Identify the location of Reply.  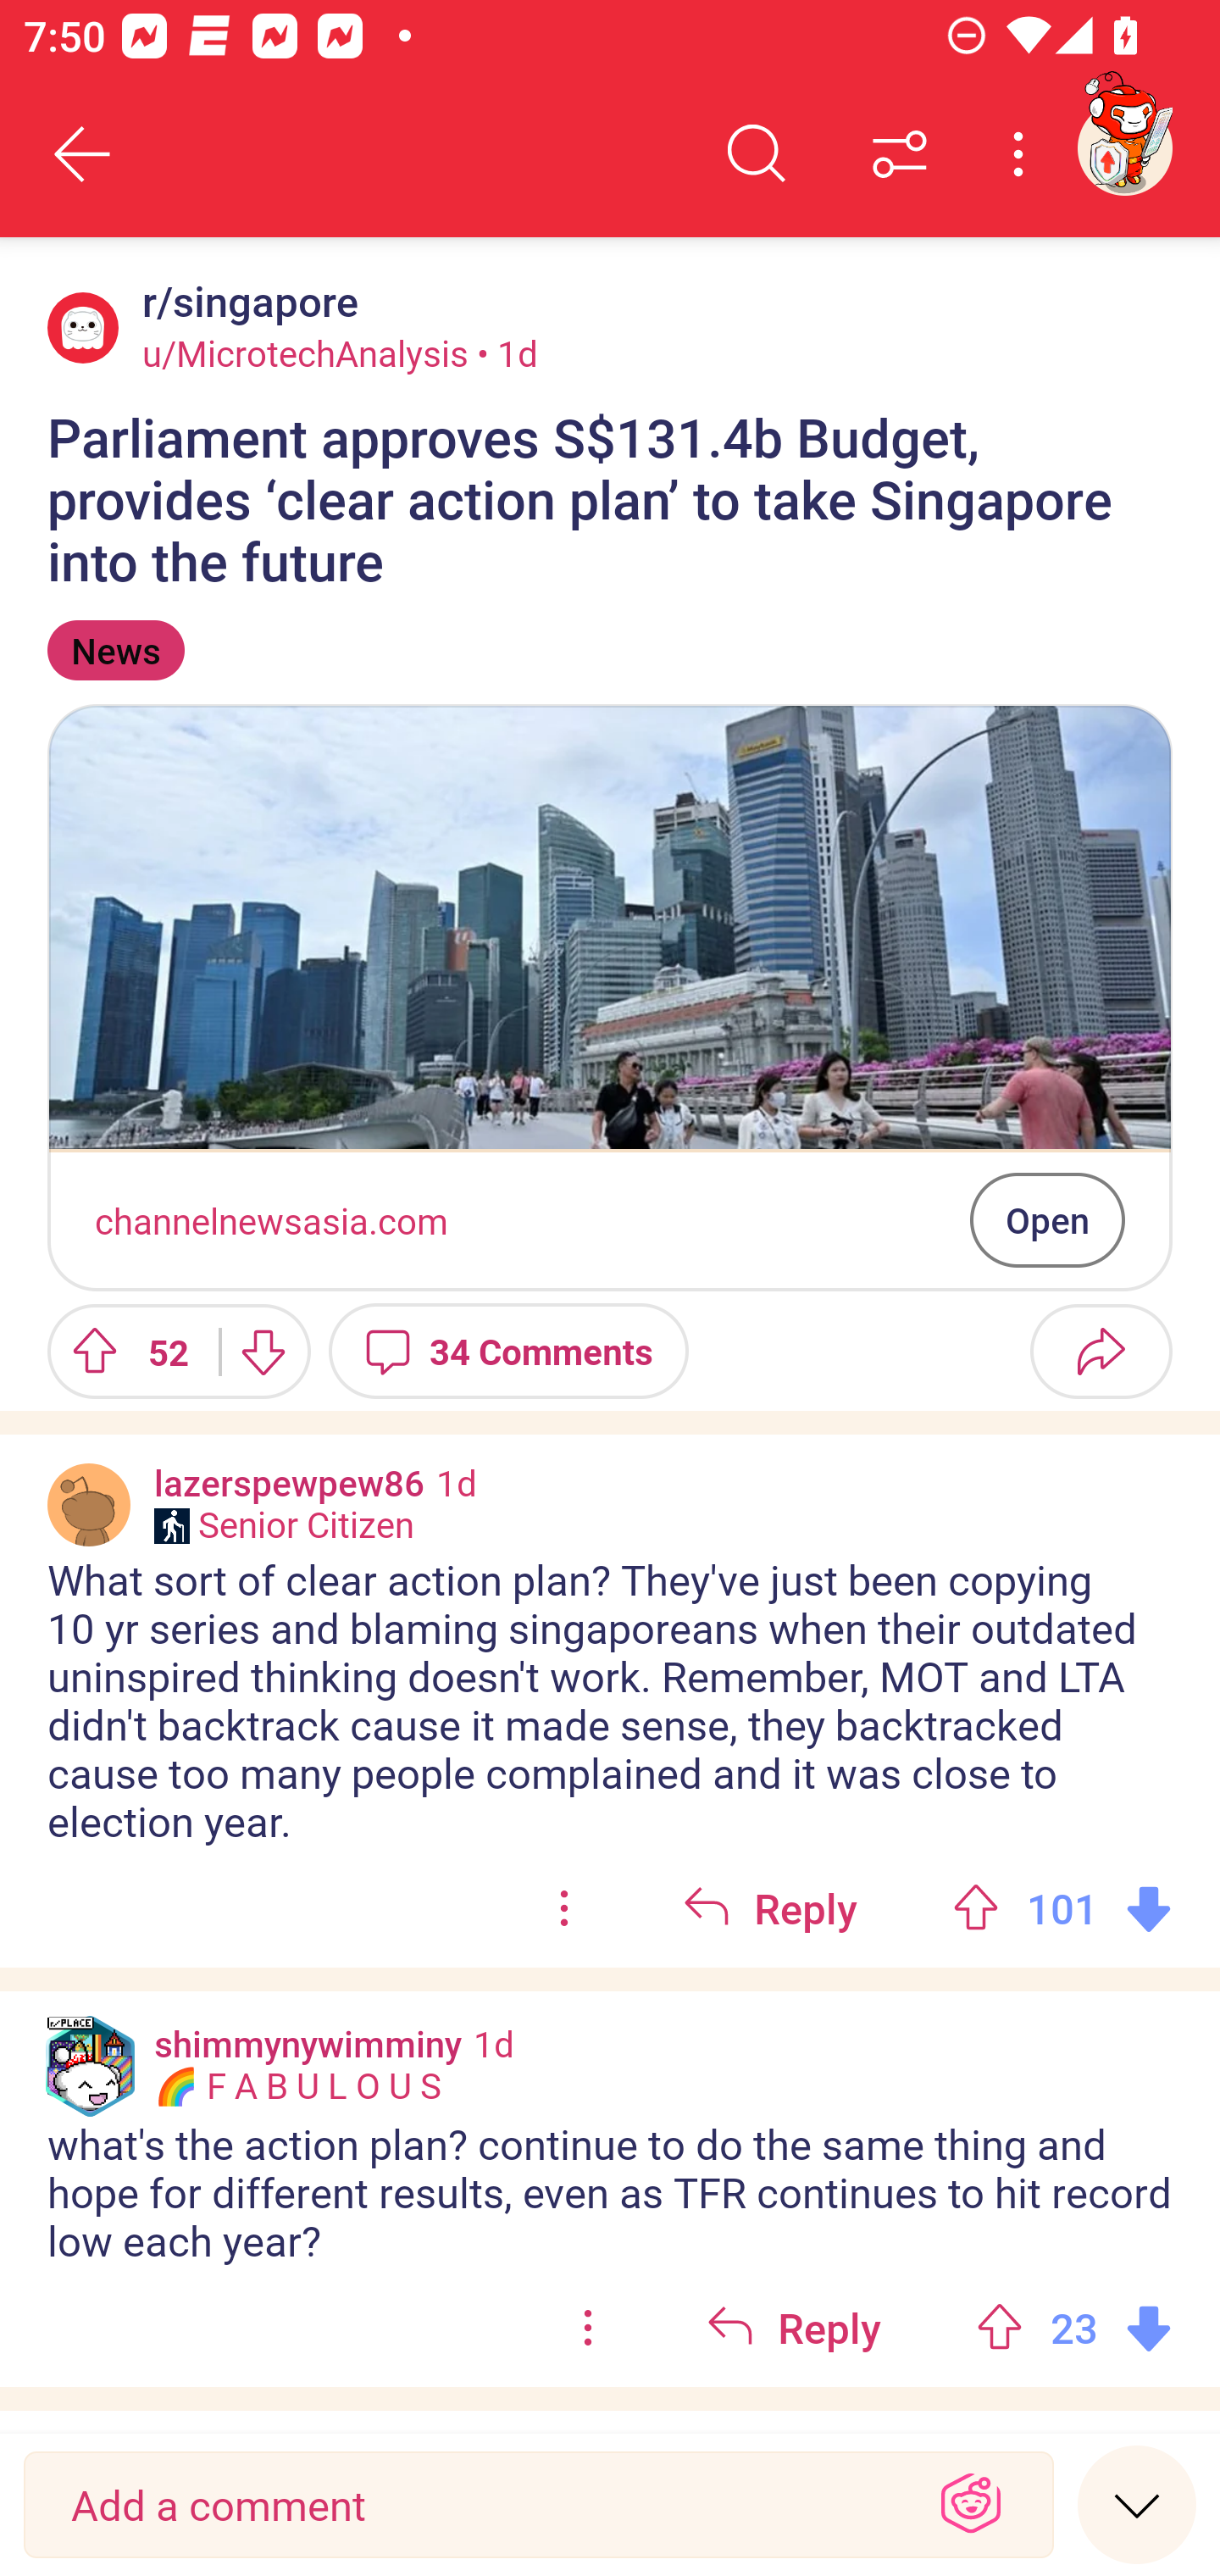
(770, 1908).